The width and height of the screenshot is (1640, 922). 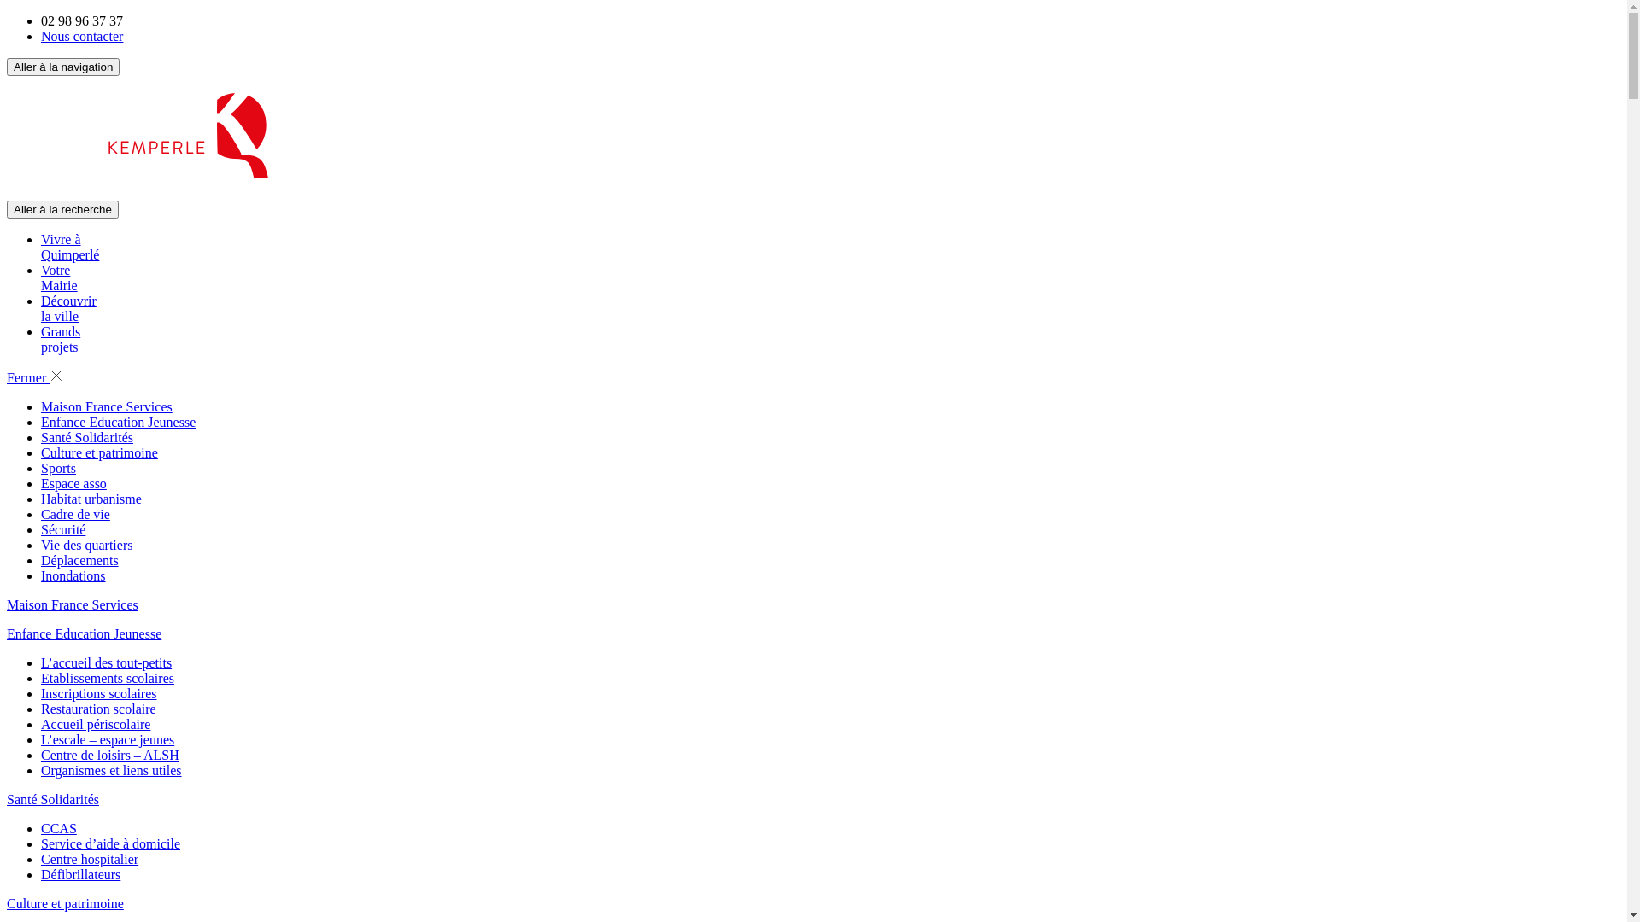 I want to click on Inscriptions scolaires, so click(x=99, y=693).